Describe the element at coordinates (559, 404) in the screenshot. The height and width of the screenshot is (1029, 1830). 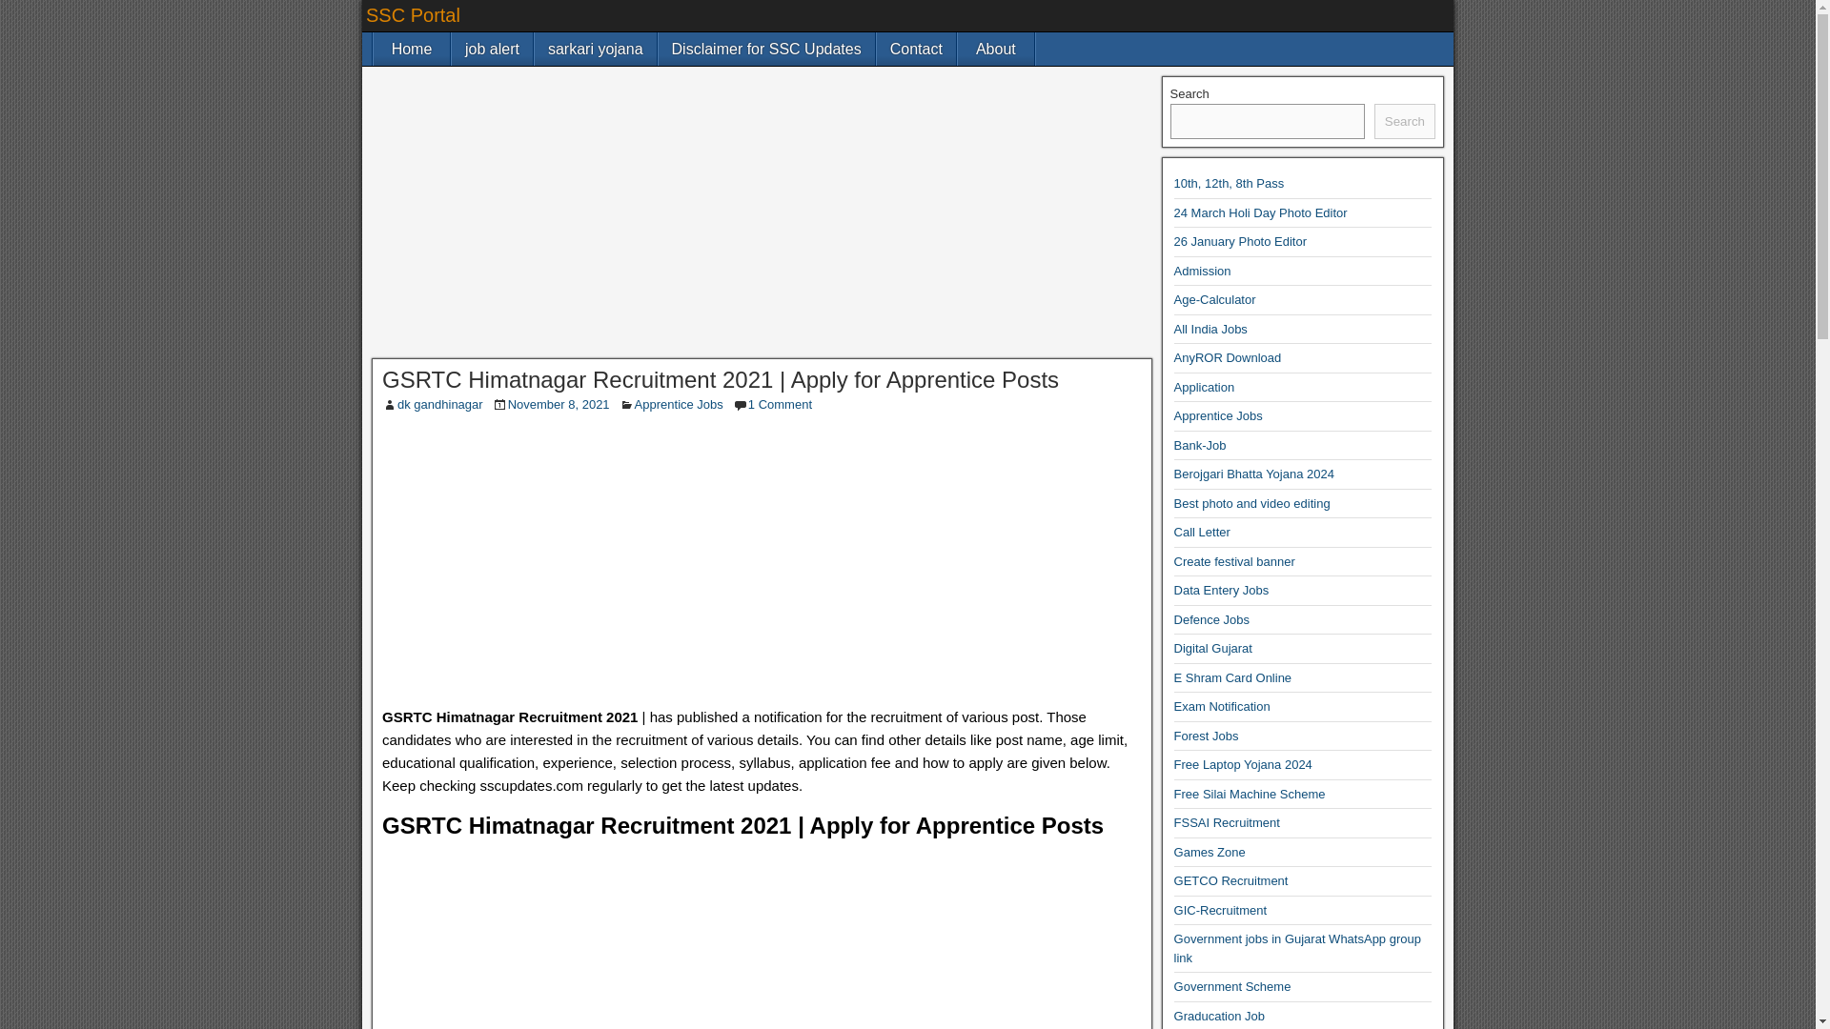
I see `November 8, 2021` at that location.